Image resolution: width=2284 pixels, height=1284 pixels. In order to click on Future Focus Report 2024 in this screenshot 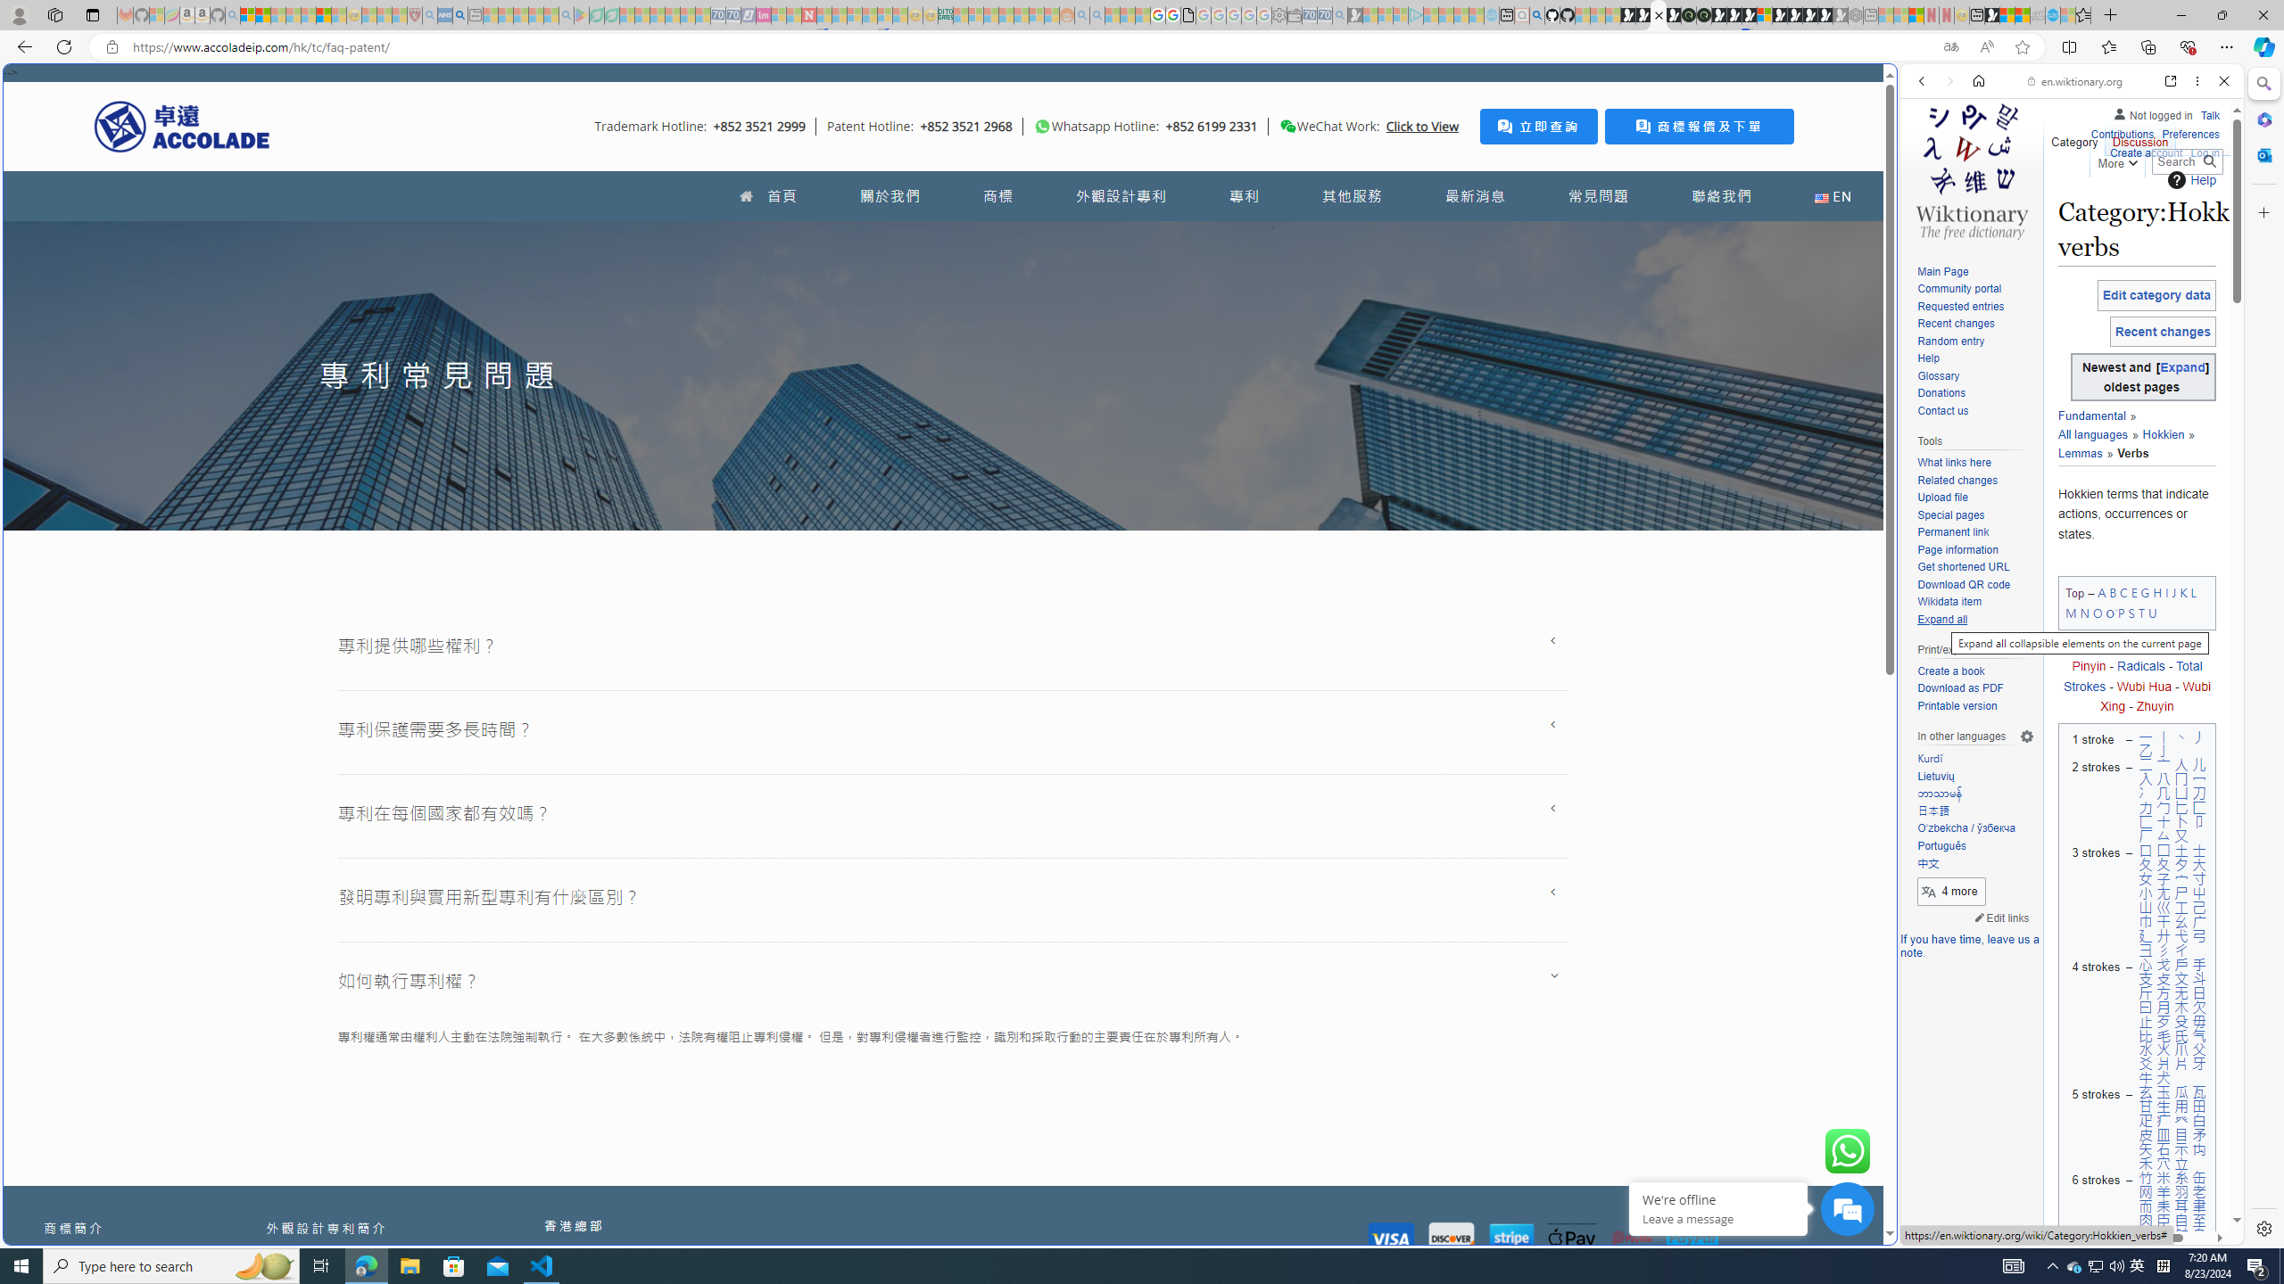, I will do `click(1703, 15)`.